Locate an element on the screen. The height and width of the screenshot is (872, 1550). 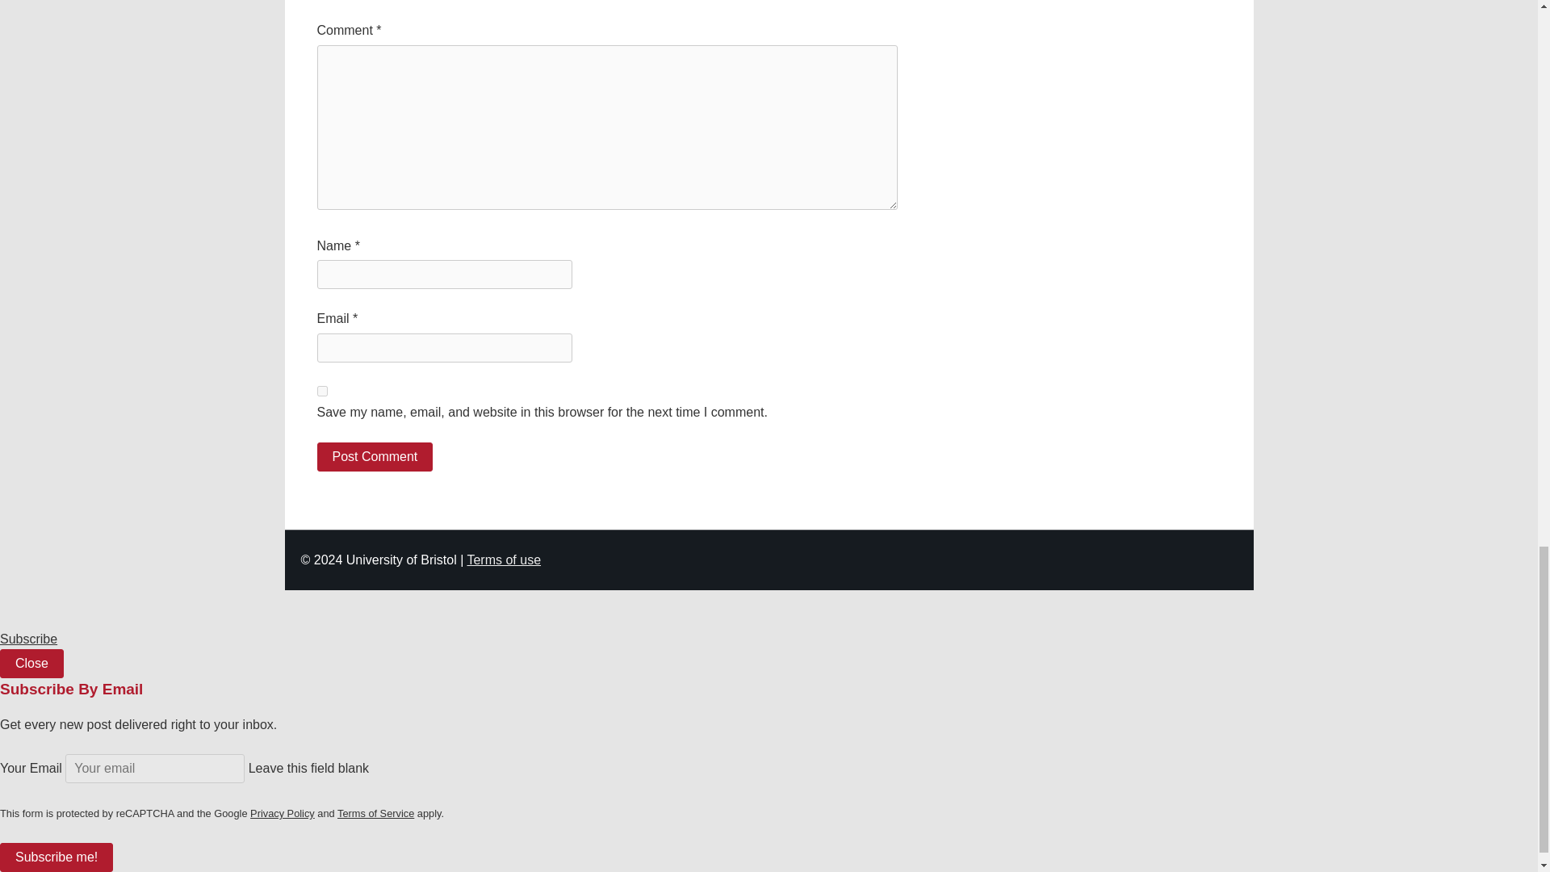
yes is located at coordinates (321, 391).